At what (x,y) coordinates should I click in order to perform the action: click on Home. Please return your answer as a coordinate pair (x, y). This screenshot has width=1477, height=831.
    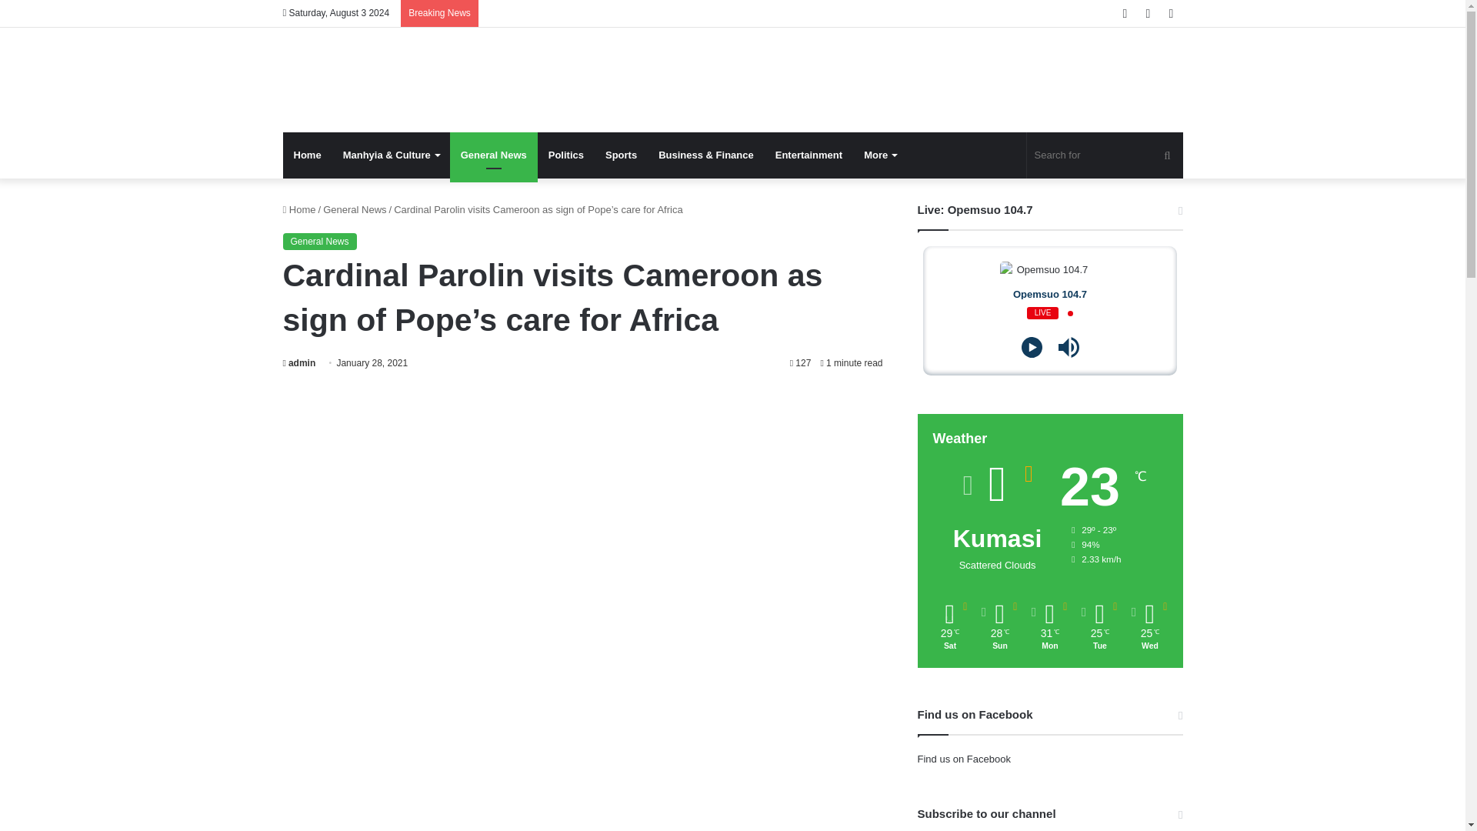
    Looking at the image, I should click on (308, 155).